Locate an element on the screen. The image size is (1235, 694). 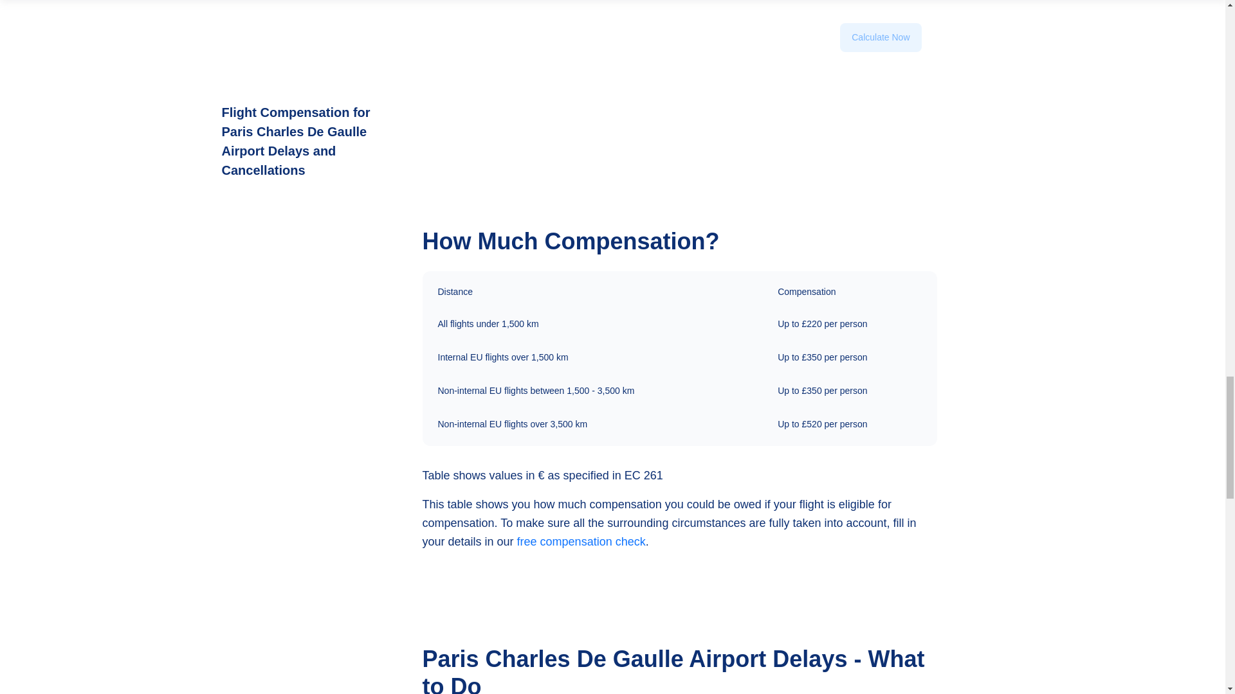
free compensation check is located at coordinates (581, 541).